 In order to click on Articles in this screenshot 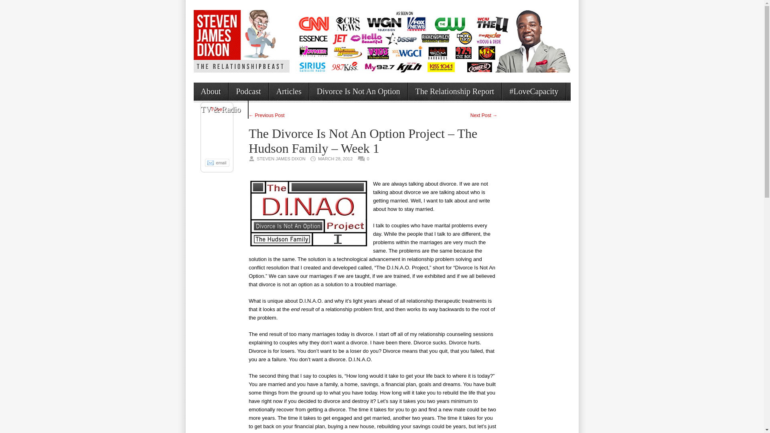, I will do `click(289, 91)`.